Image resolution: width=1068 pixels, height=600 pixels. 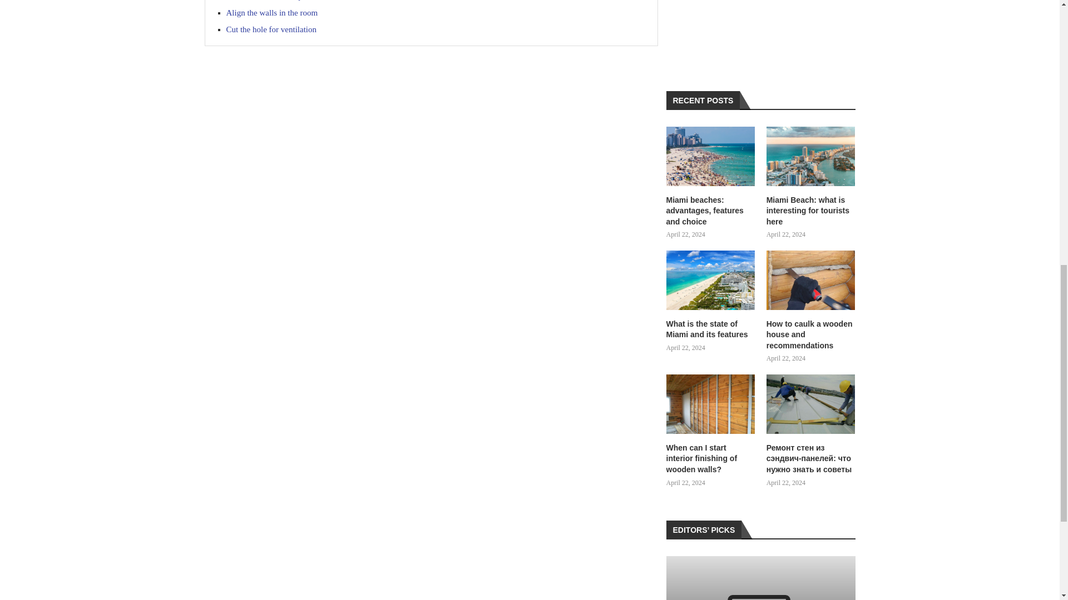 What do you see at coordinates (711, 211) in the screenshot?
I see `Miami beaches: advantages, features and choice` at bounding box center [711, 211].